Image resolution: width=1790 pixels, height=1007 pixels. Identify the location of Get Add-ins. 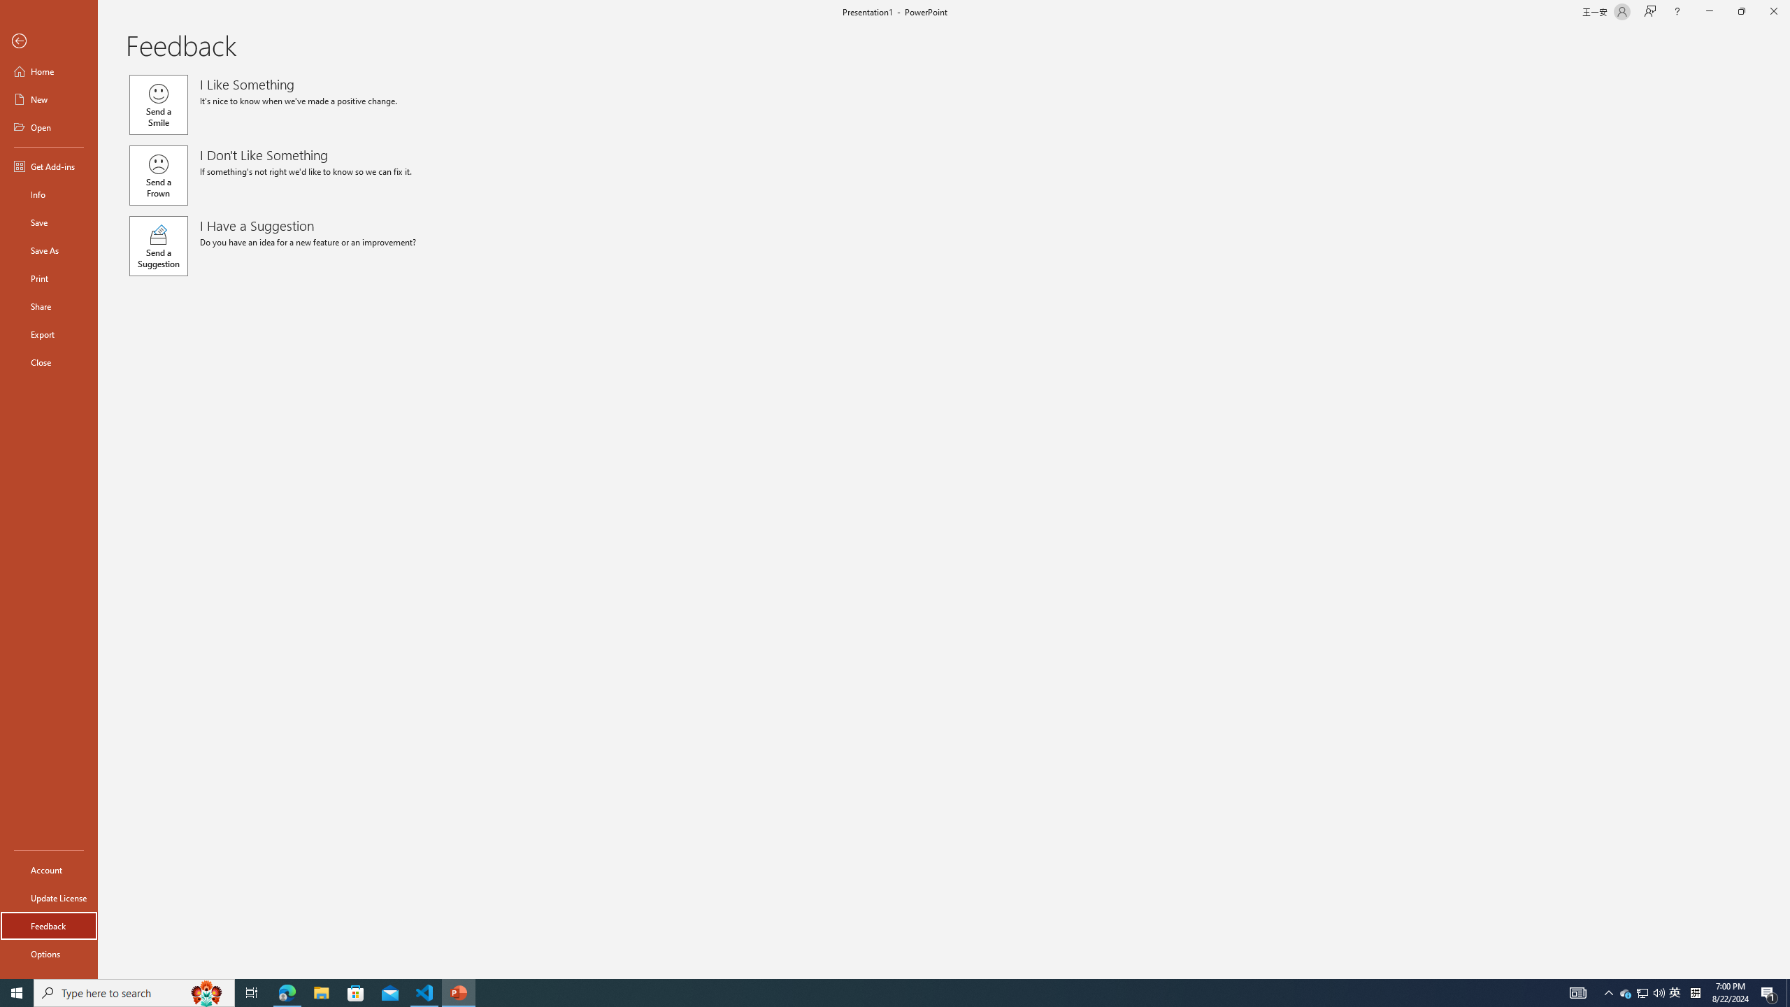
(49, 166).